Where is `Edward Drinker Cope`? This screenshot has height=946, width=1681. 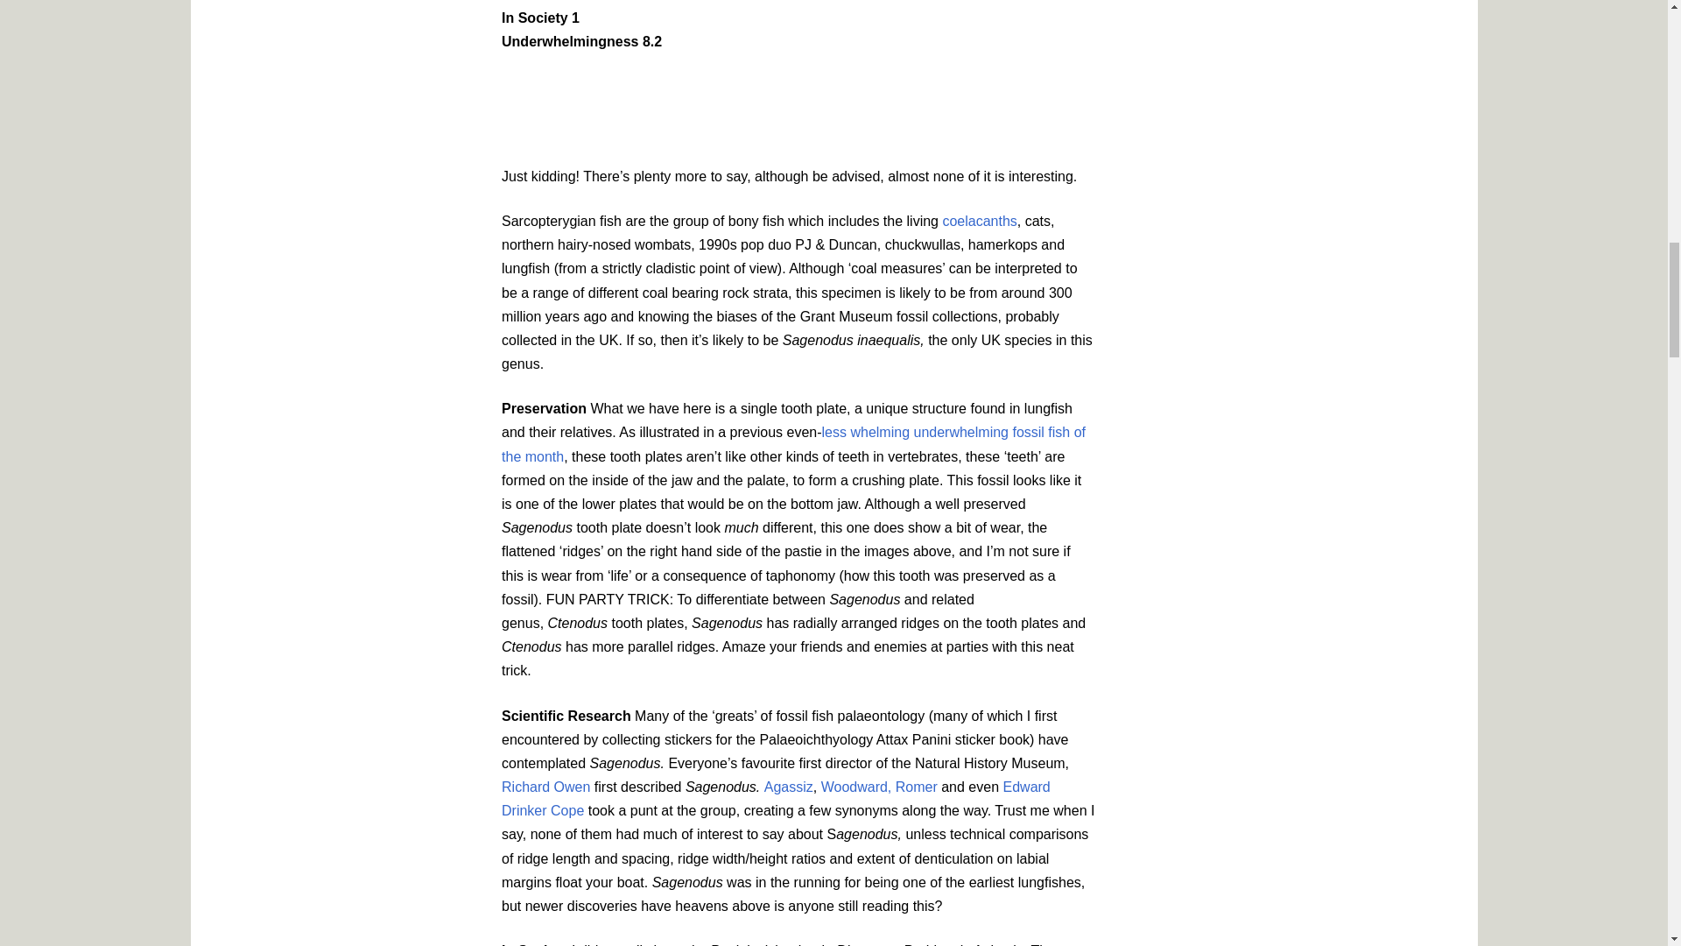
Edward Drinker Cope is located at coordinates (776, 799).